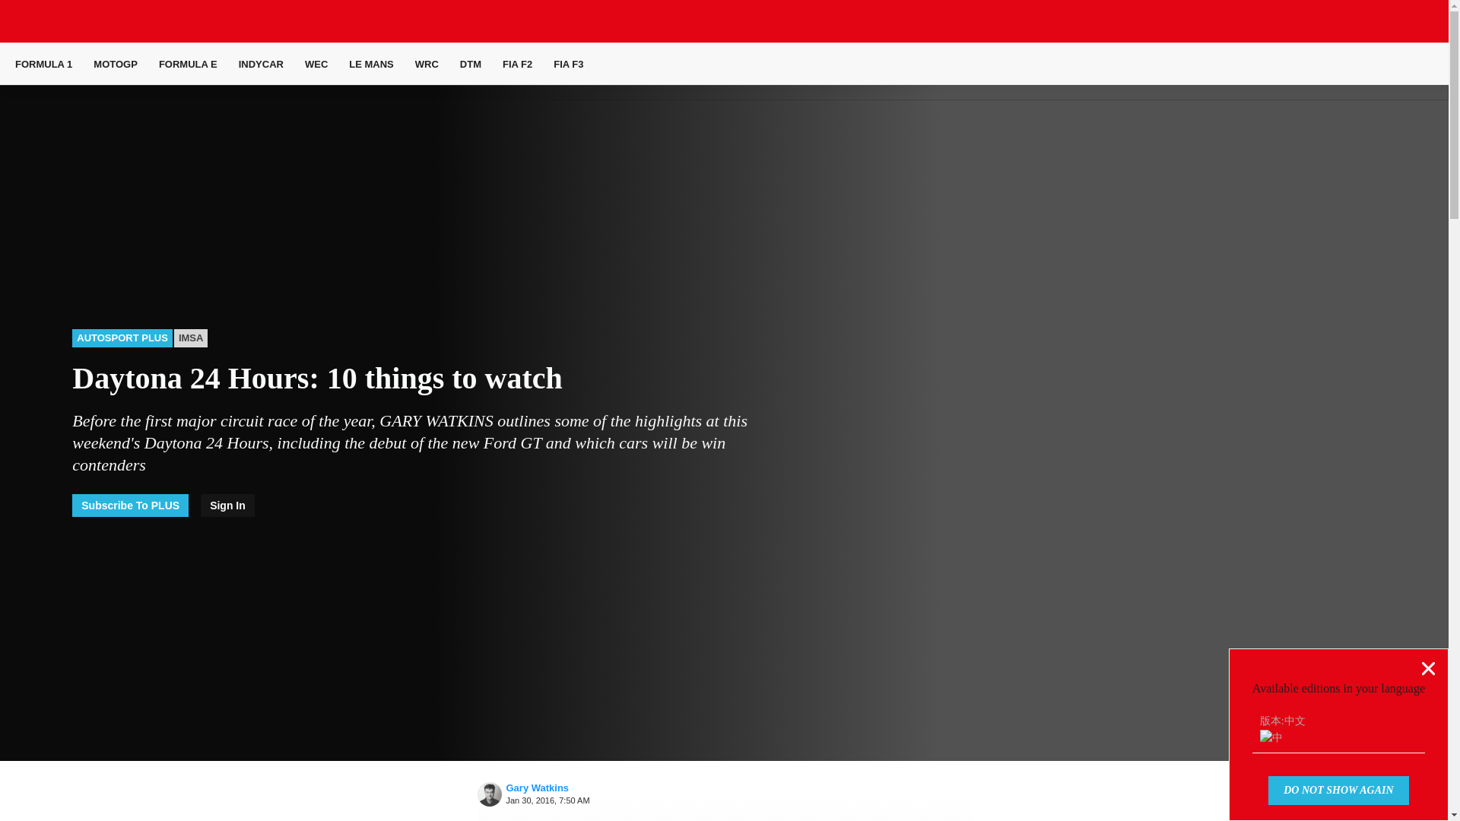 The width and height of the screenshot is (1460, 821). Describe the element at coordinates (43, 65) in the screenshot. I see `FORMULA 1` at that location.